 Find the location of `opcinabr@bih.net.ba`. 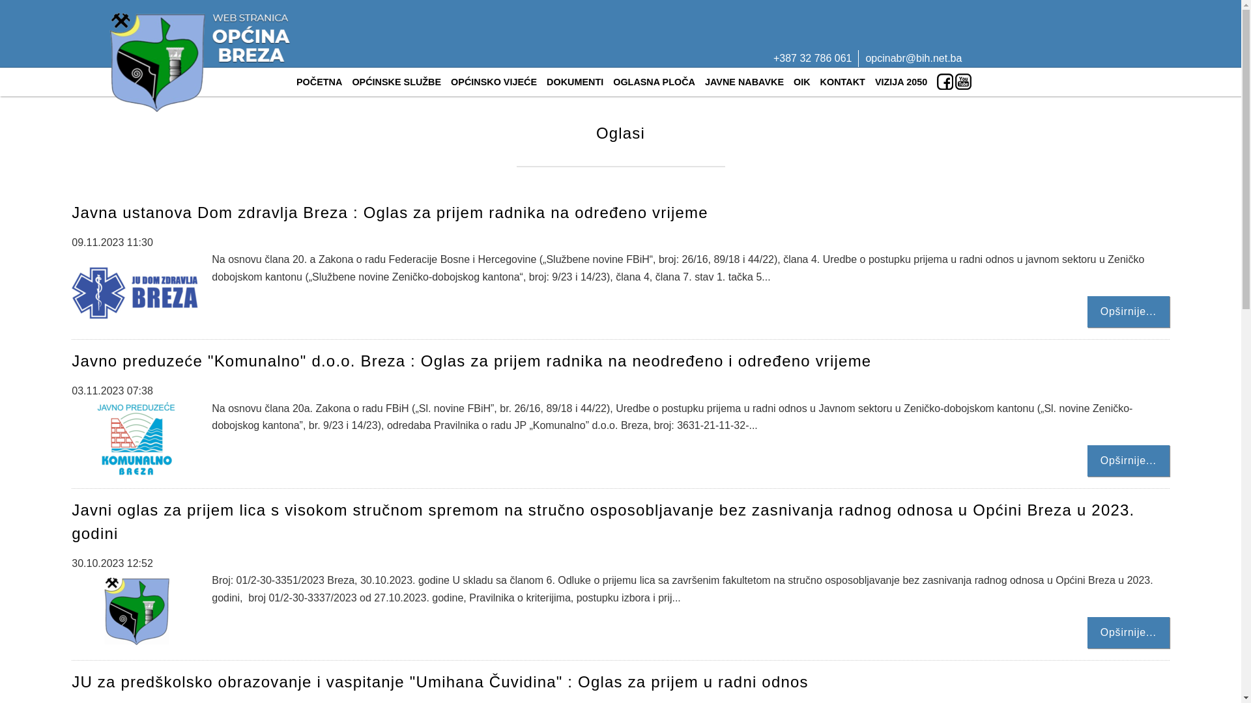

opcinabr@bih.net.ba is located at coordinates (913, 59).